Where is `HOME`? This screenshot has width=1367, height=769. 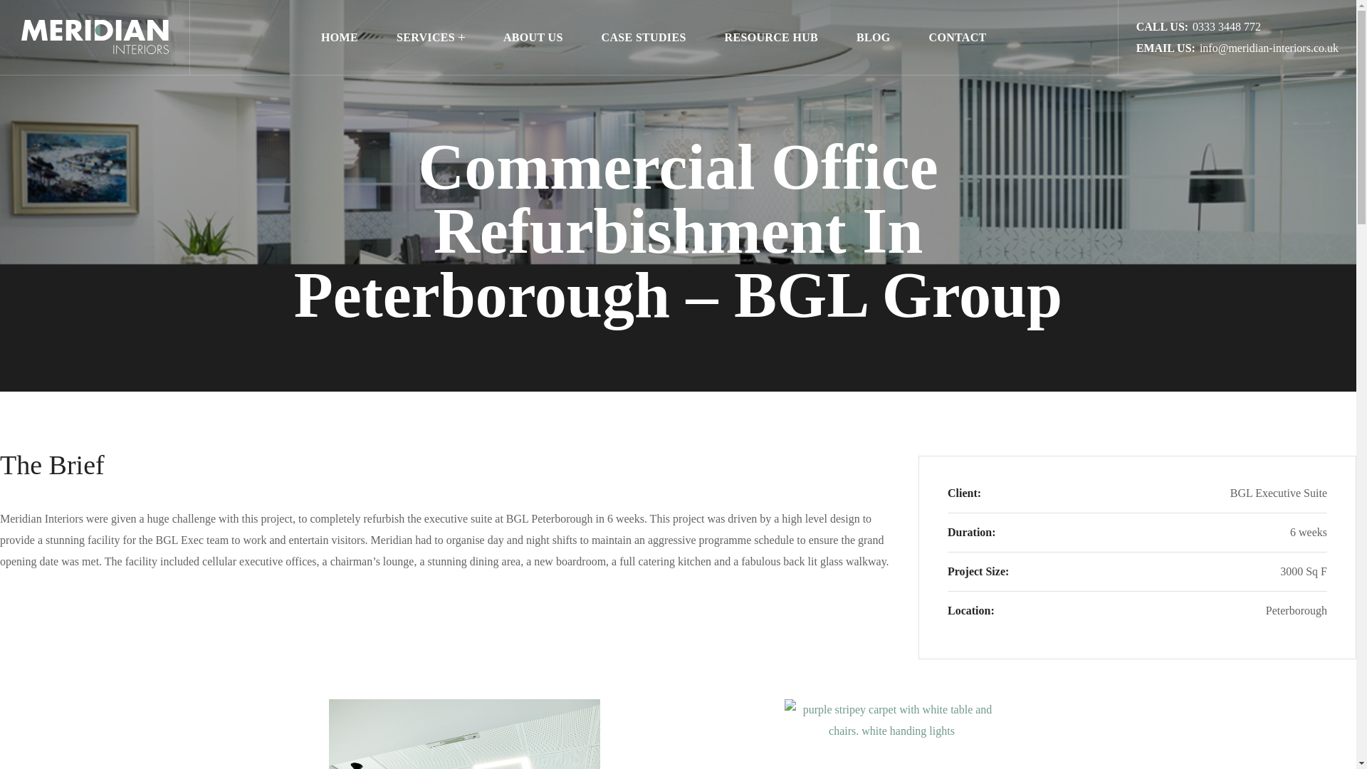 HOME is located at coordinates (339, 37).